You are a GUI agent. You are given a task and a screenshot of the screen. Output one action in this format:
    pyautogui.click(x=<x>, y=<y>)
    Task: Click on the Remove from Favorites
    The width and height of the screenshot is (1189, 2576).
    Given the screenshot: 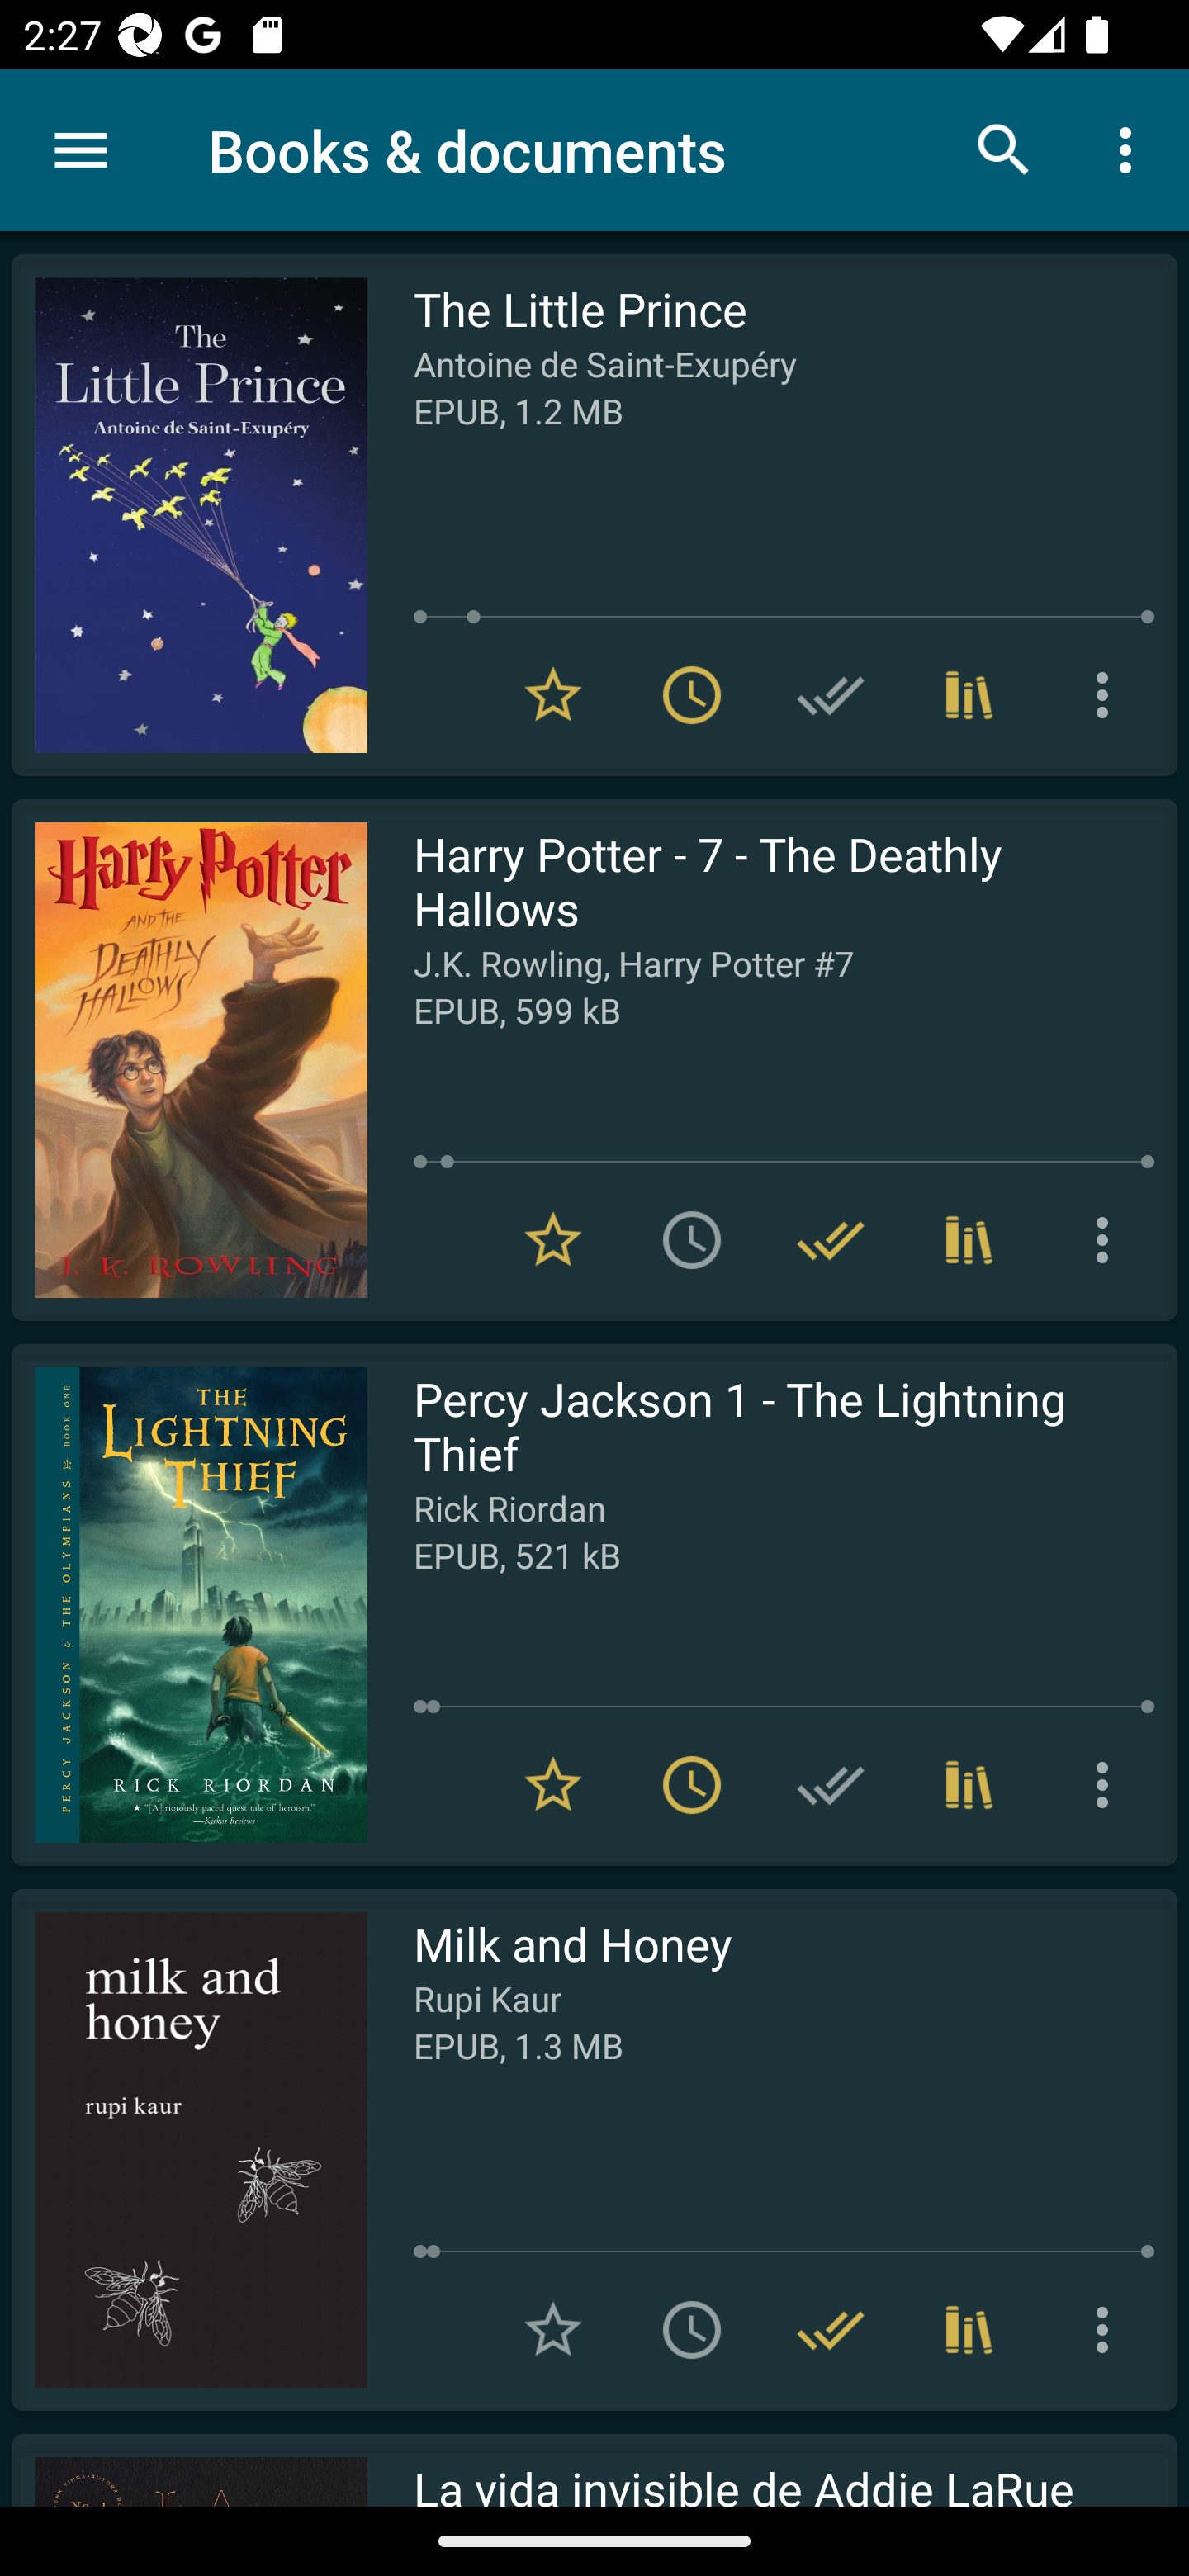 What is the action you would take?
    pyautogui.click(x=553, y=1785)
    